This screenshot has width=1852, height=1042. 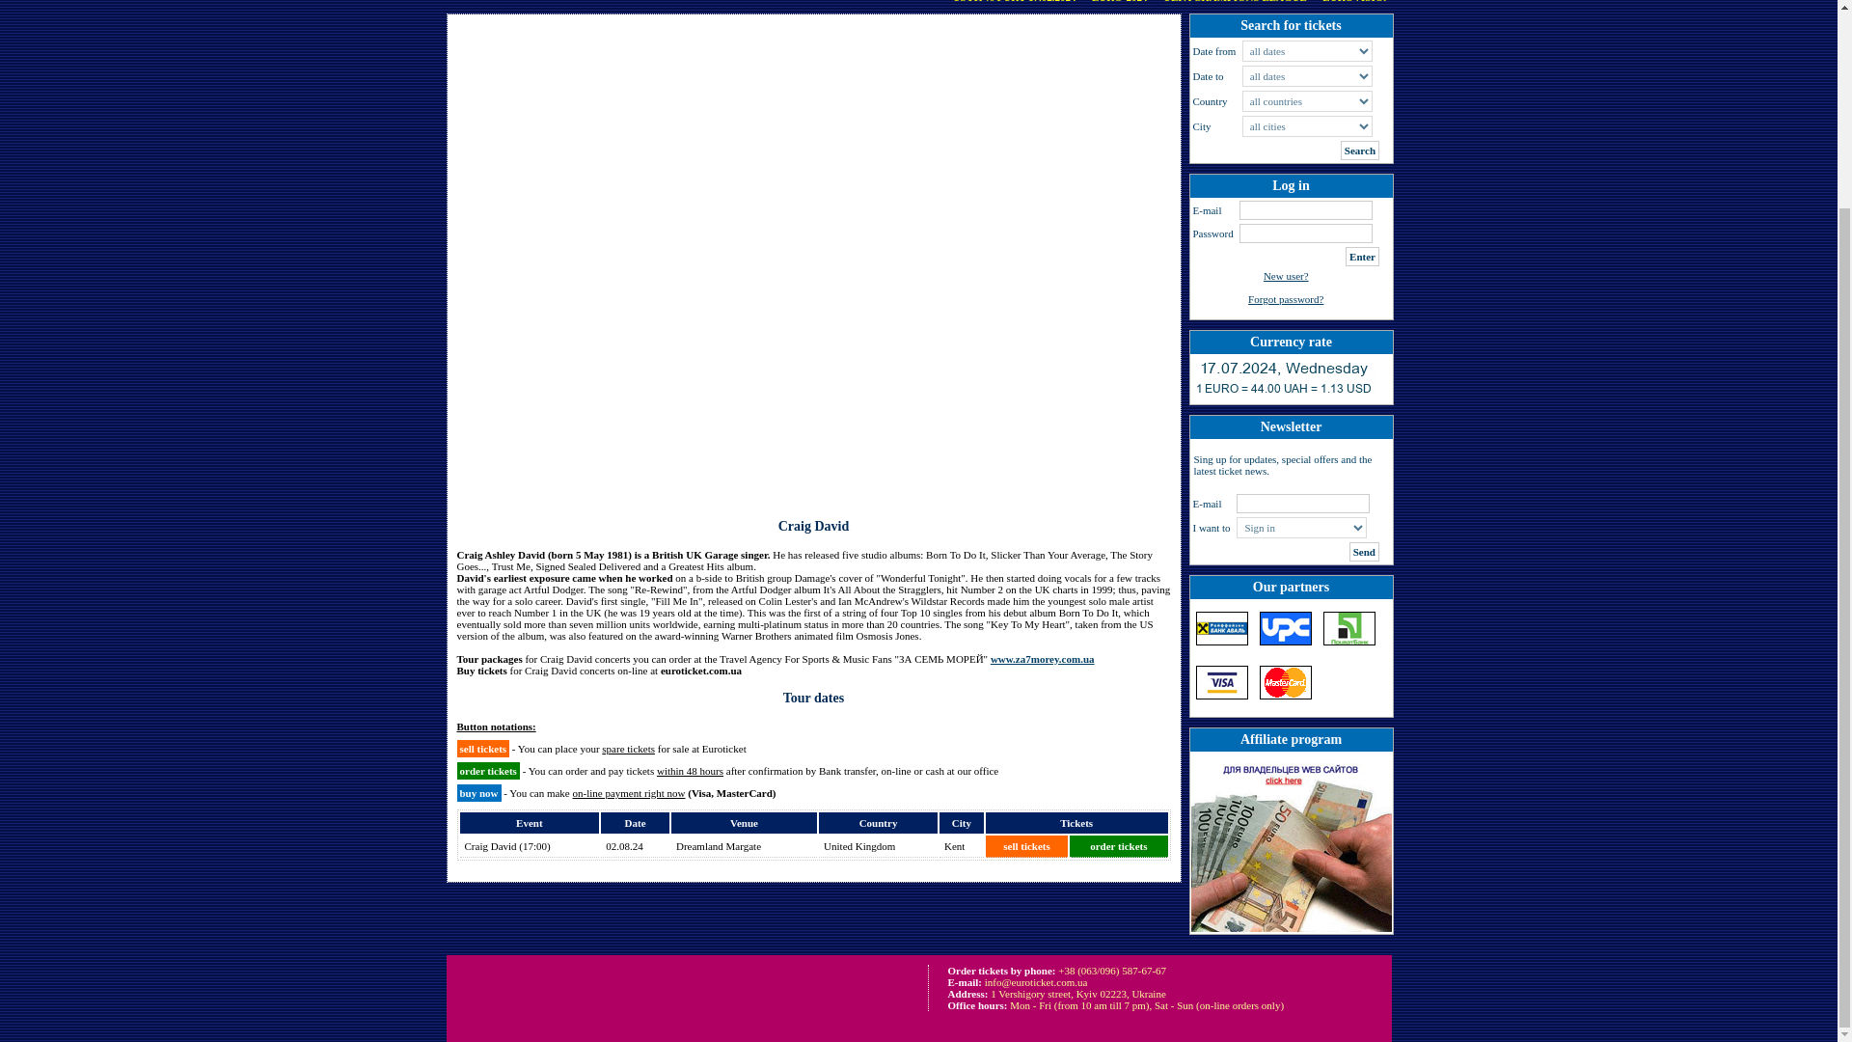 What do you see at coordinates (1362, 257) in the screenshot?
I see `Enter` at bounding box center [1362, 257].